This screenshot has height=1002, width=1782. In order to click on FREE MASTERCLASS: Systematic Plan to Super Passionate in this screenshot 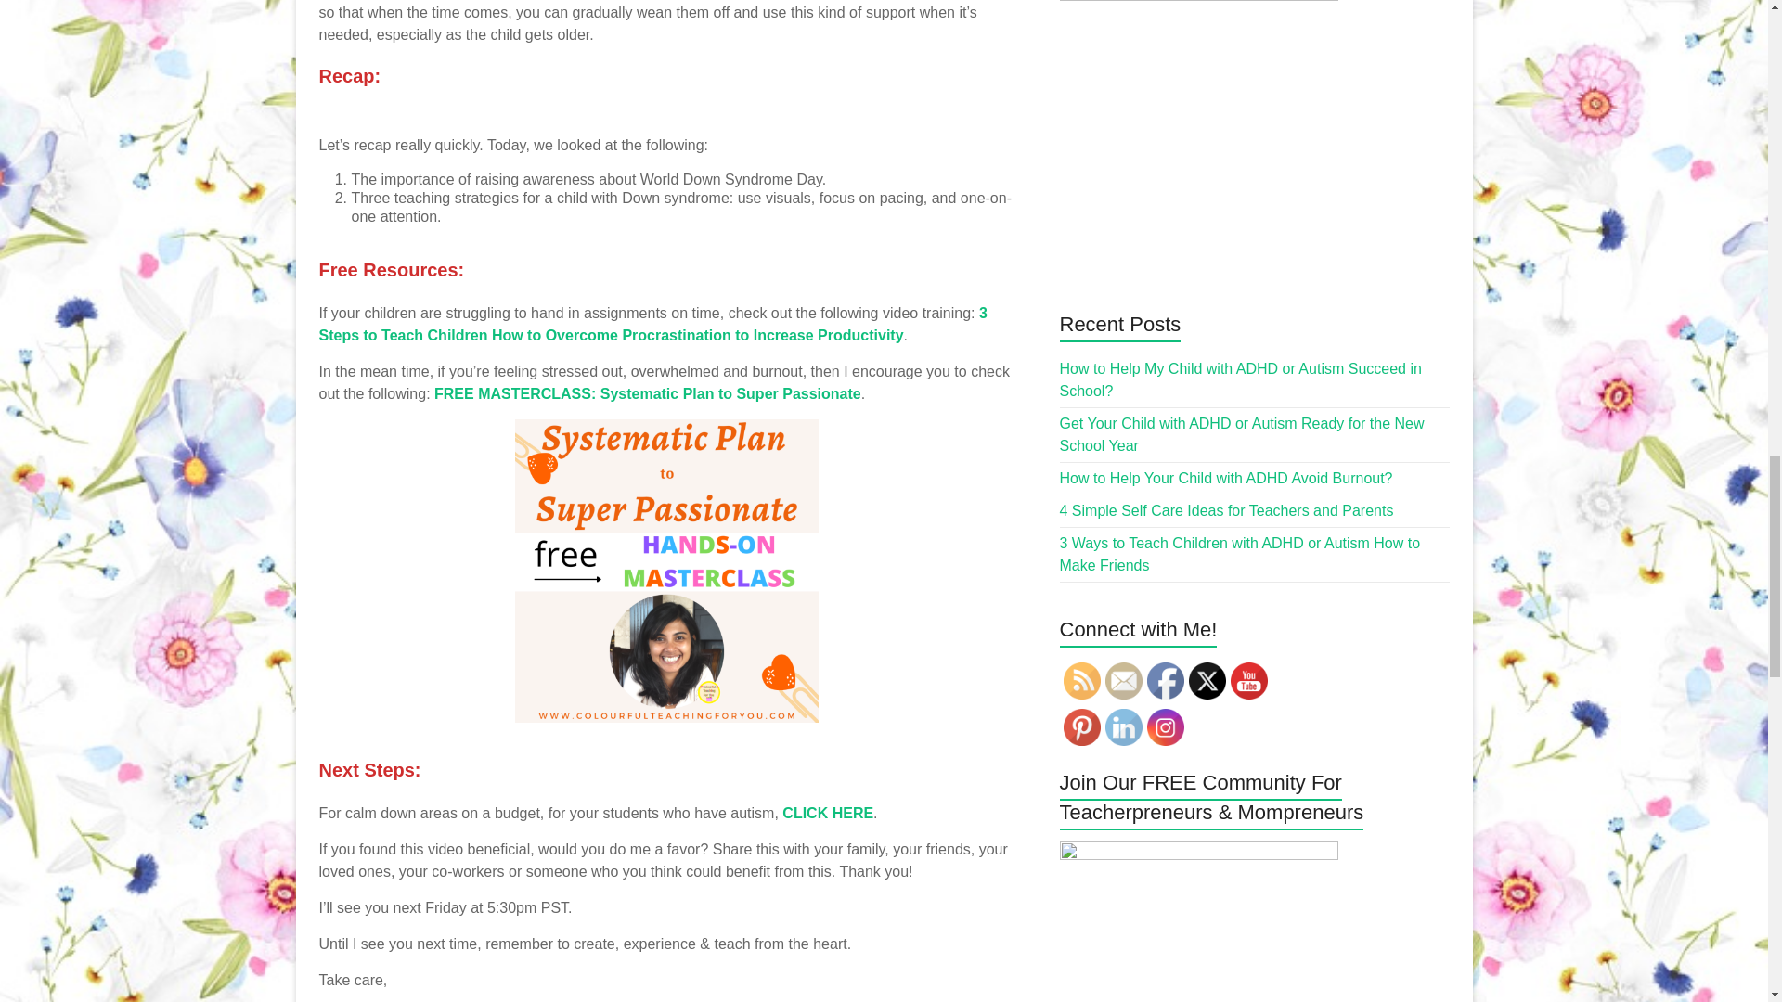, I will do `click(648, 393)`.